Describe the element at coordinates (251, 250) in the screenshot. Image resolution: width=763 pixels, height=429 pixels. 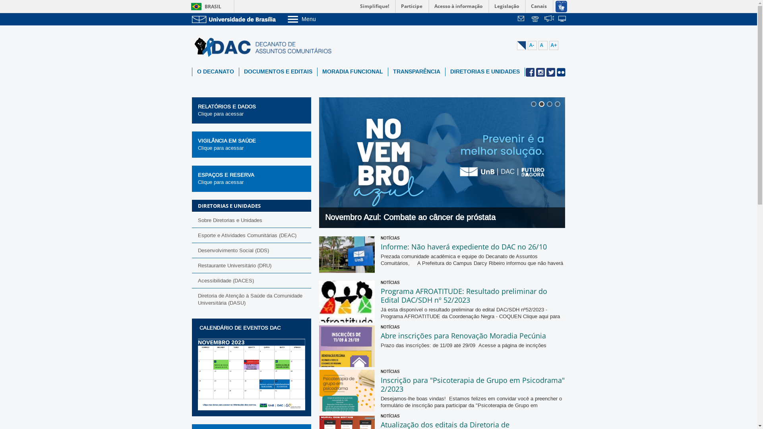
I see `Desenvolvimento Social (DDS)` at that location.